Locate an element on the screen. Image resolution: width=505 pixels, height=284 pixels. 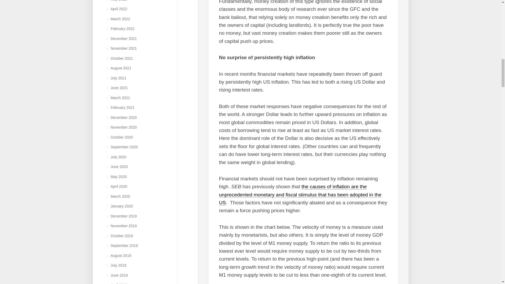
March 2022 is located at coordinates (118, 19).